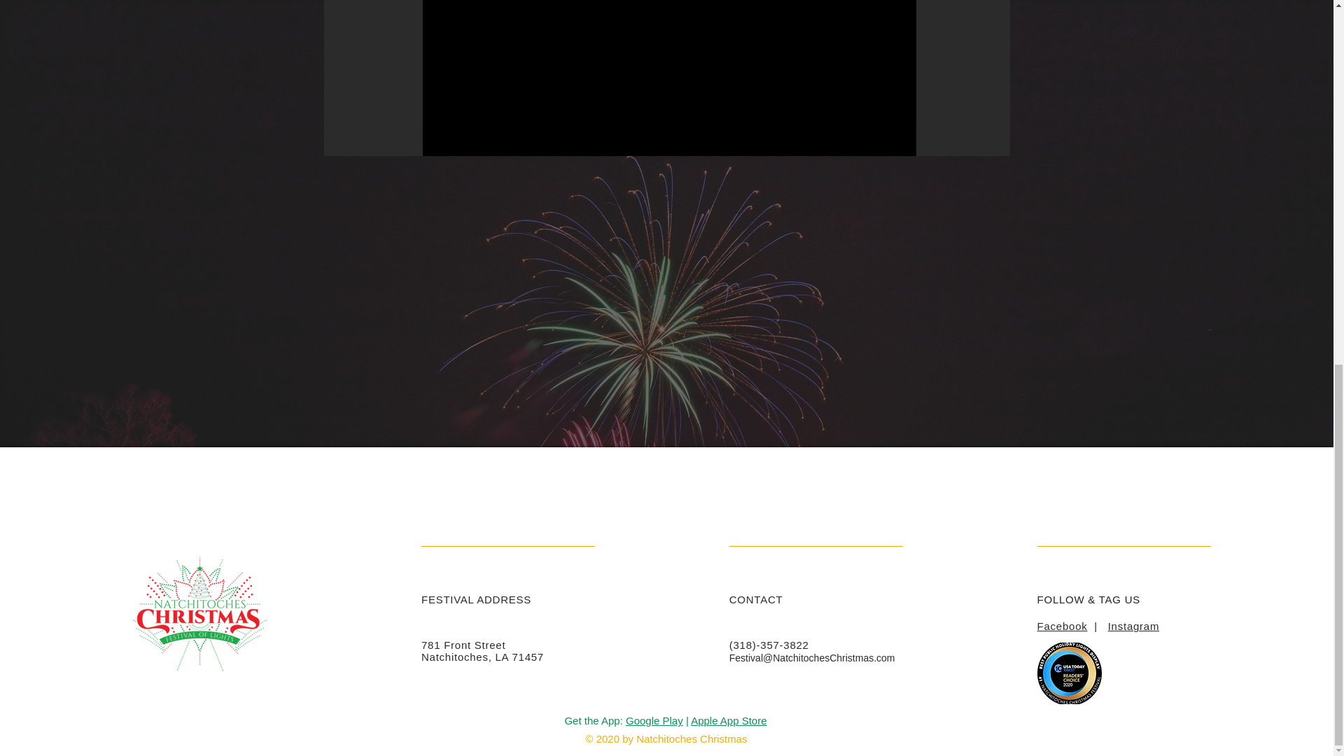  Describe the element at coordinates (654, 720) in the screenshot. I see `Google Play` at that location.